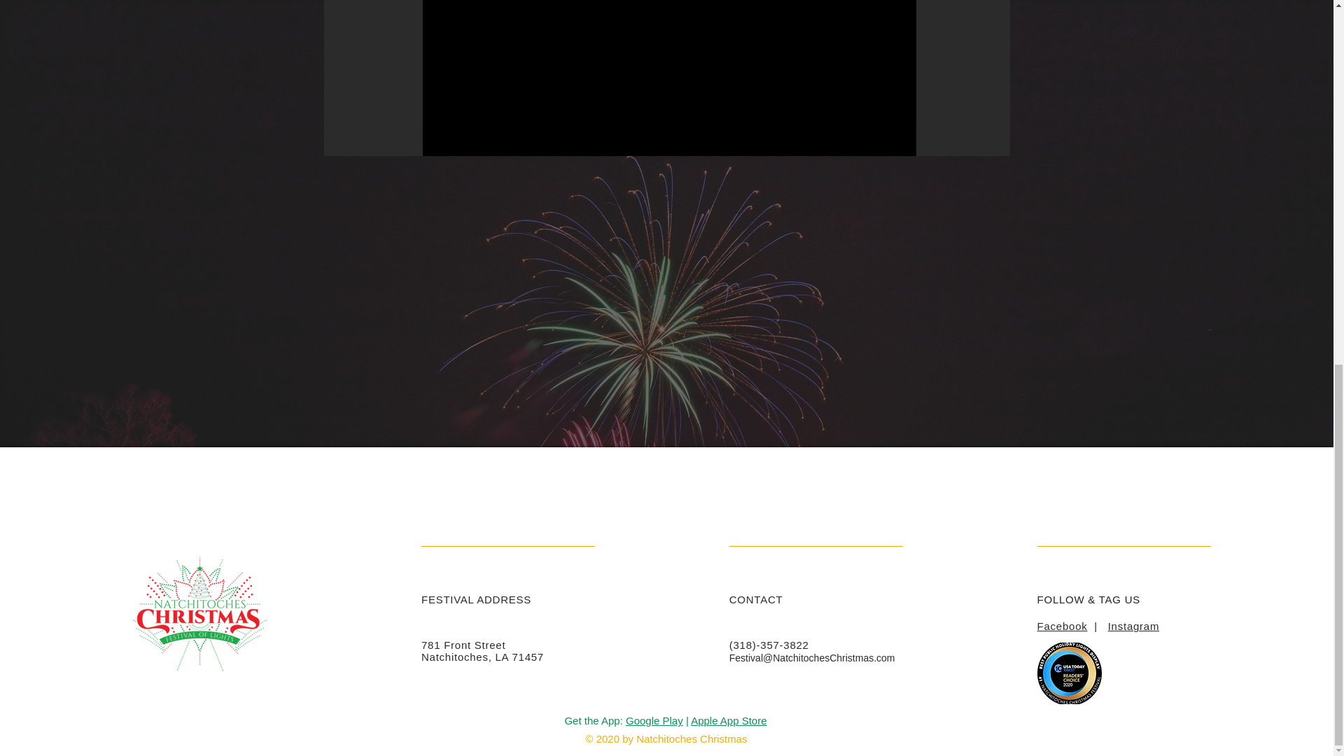  Describe the element at coordinates (654, 720) in the screenshot. I see `Google Play` at that location.